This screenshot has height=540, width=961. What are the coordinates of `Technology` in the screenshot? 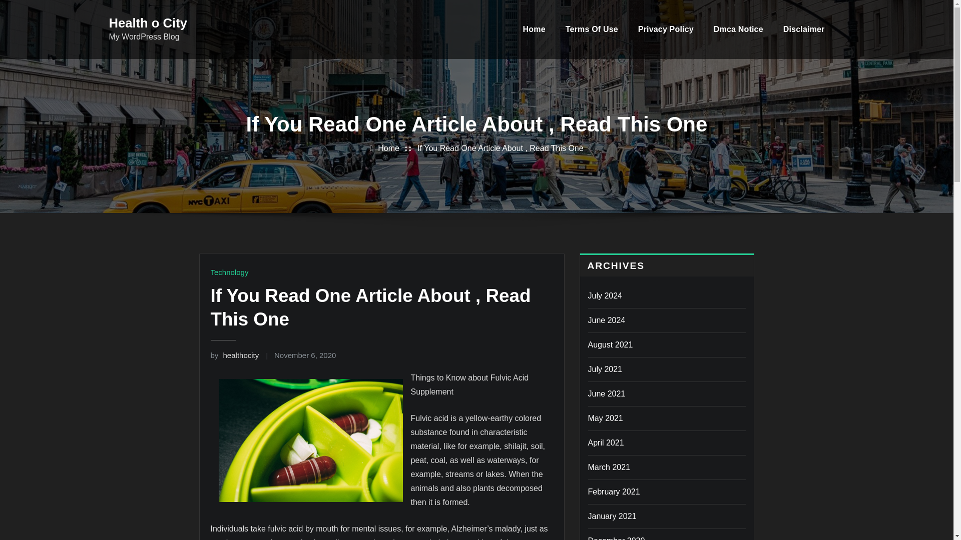 It's located at (229, 272).